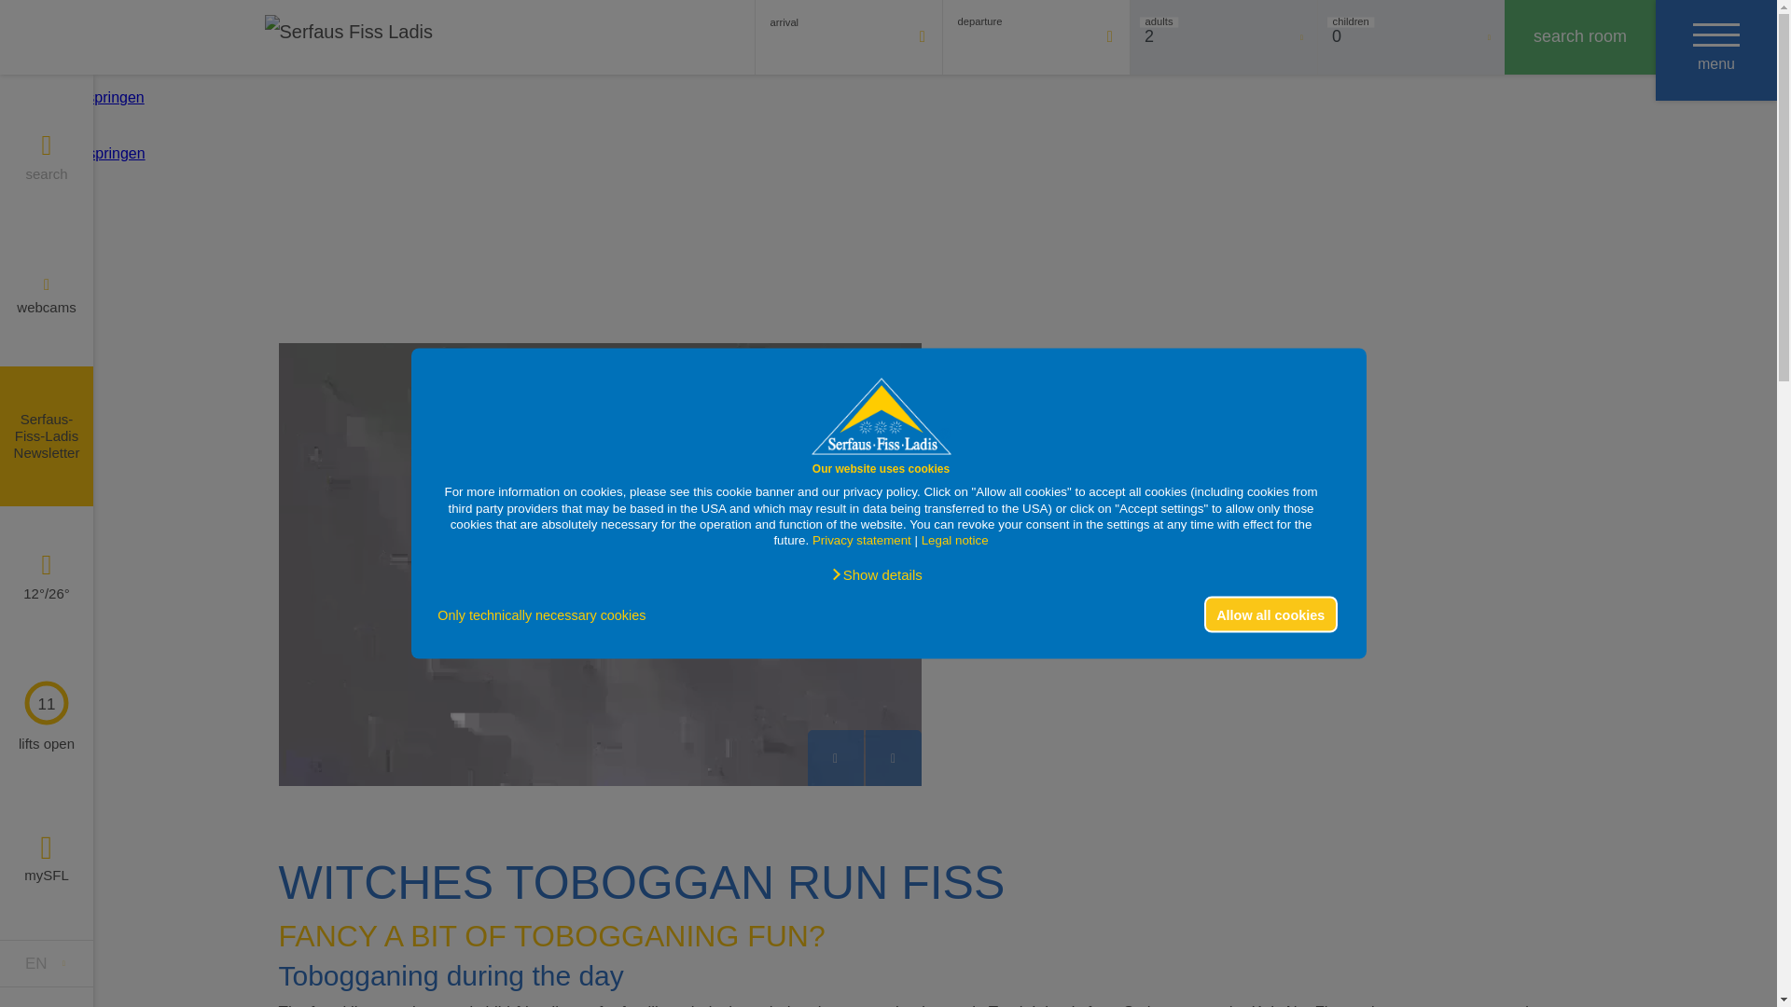 This screenshot has height=1007, width=1791. I want to click on EN, so click(47, 963).